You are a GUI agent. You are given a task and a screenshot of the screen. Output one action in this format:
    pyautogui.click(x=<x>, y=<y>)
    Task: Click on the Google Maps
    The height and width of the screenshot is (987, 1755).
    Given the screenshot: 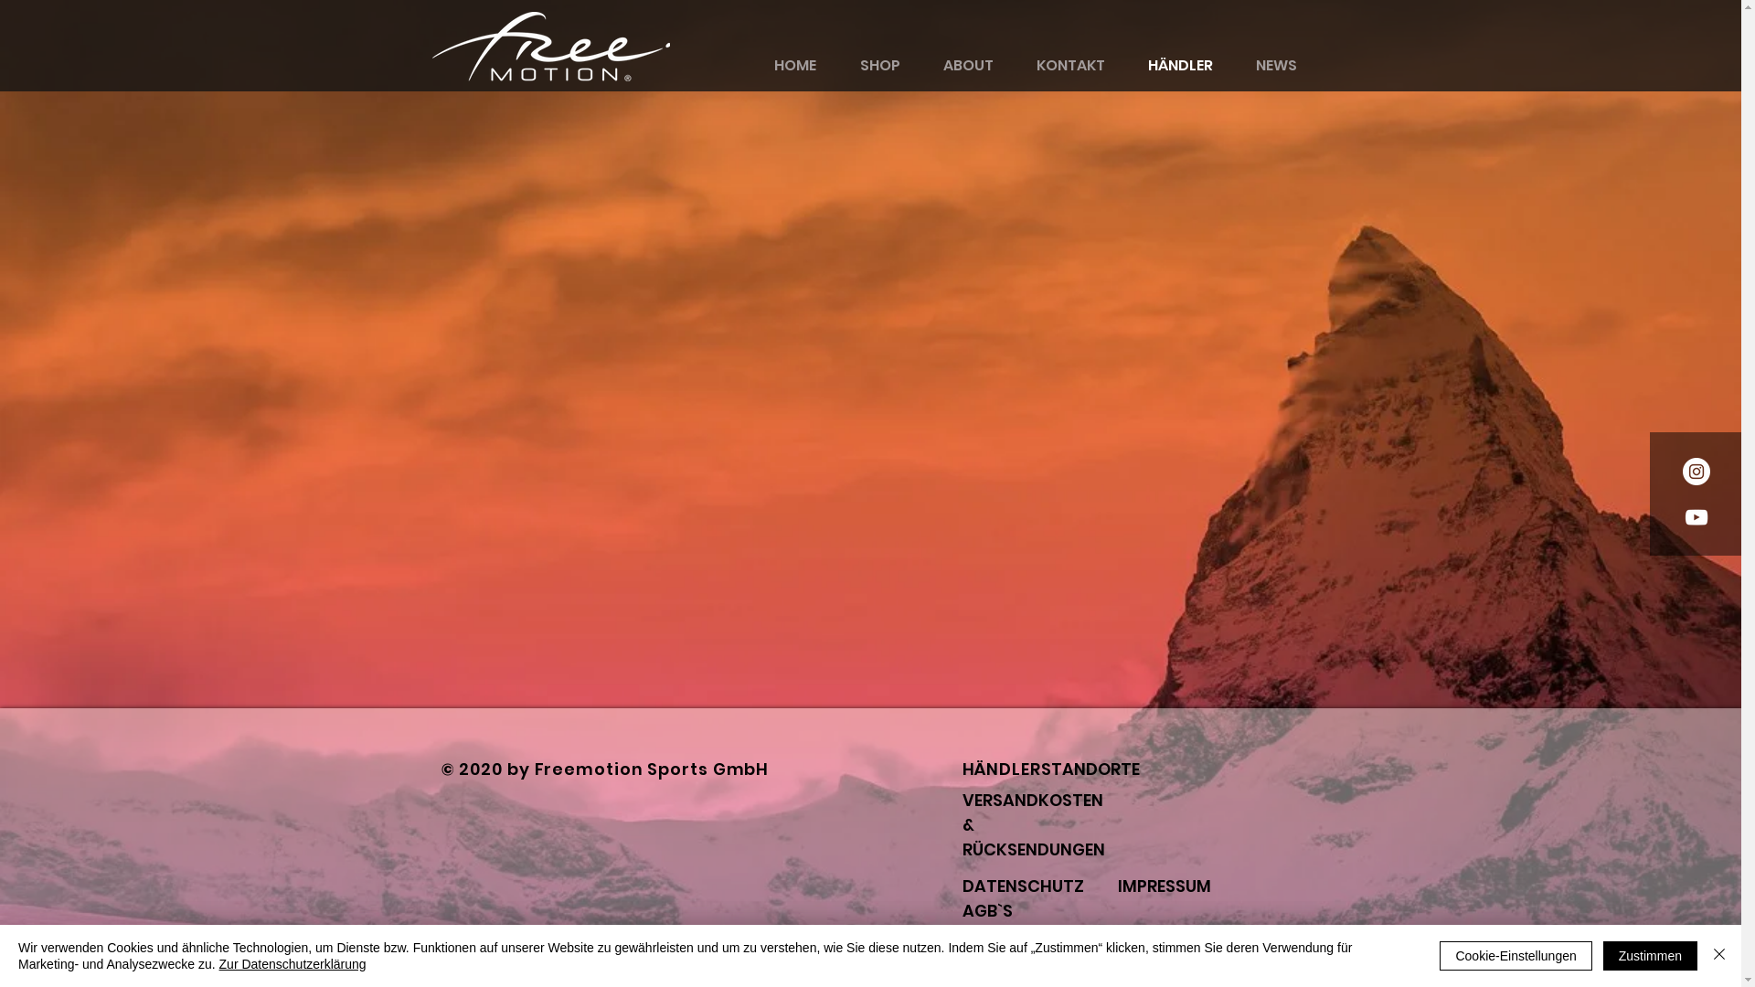 What is the action you would take?
    pyautogui.click(x=870, y=398)
    